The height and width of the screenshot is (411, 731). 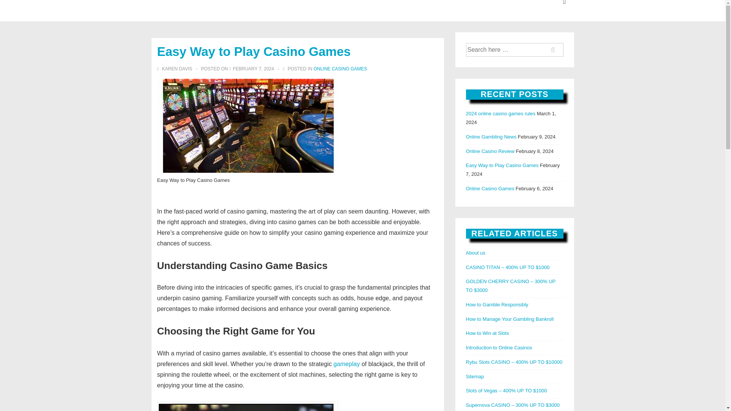 What do you see at coordinates (497, 304) in the screenshot?
I see `How to Gamble Responsibly` at bounding box center [497, 304].